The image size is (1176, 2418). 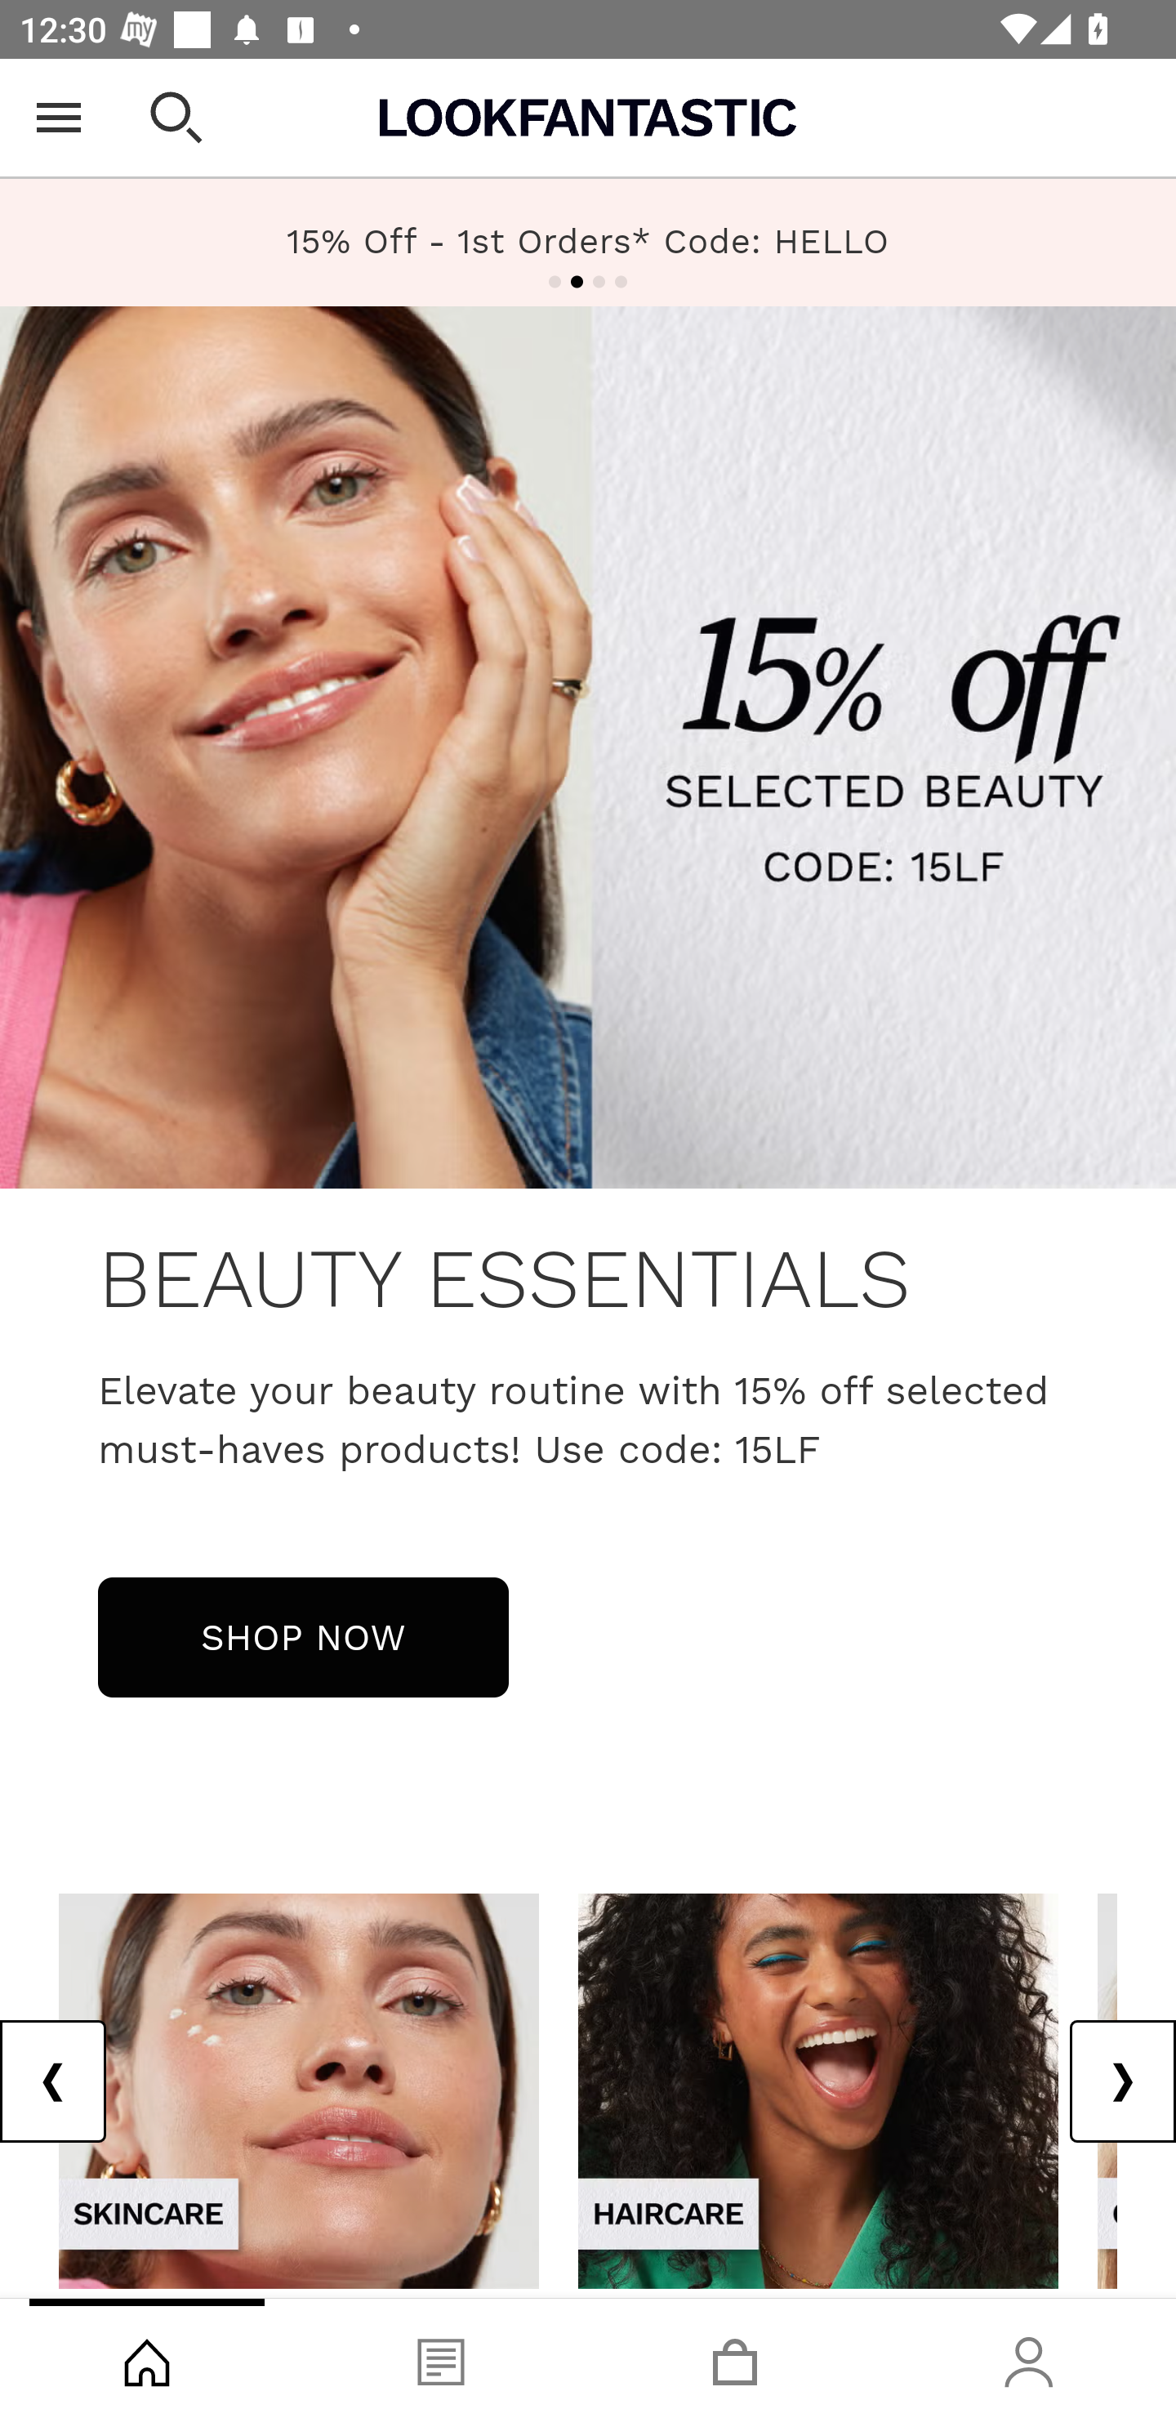 I want to click on Next, so click(x=1122, y=2081).